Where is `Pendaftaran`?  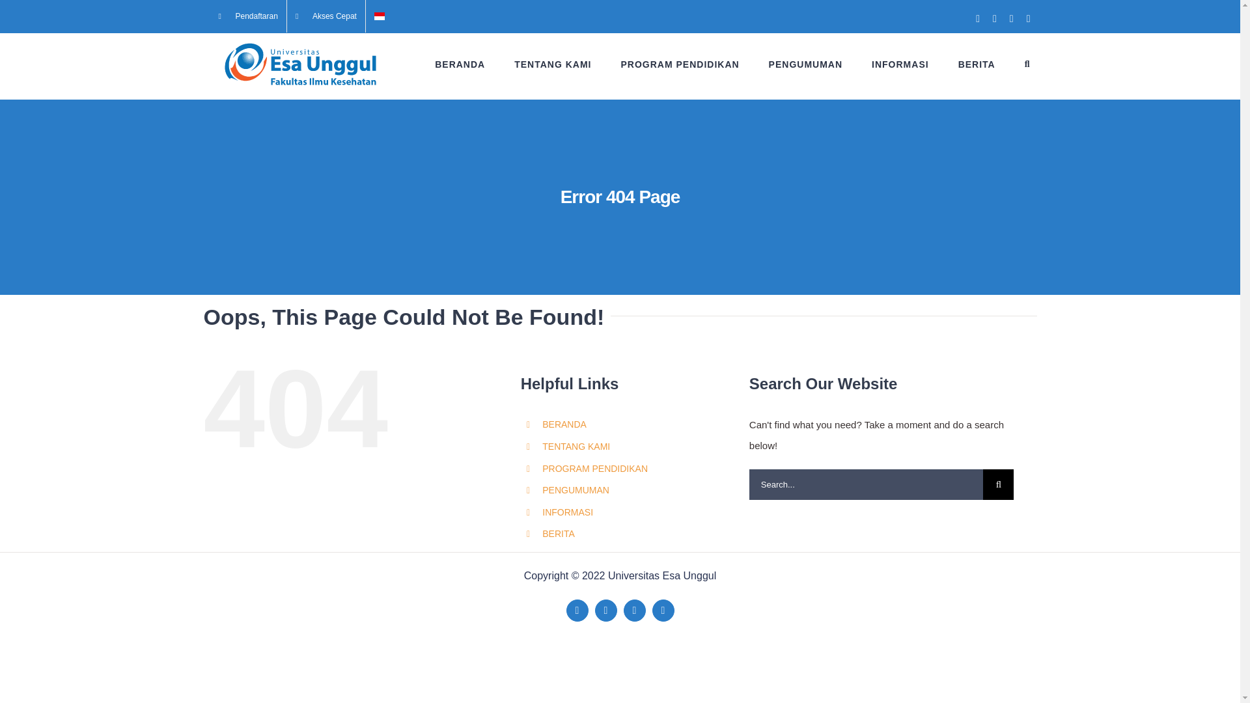 Pendaftaran is located at coordinates (247, 16).